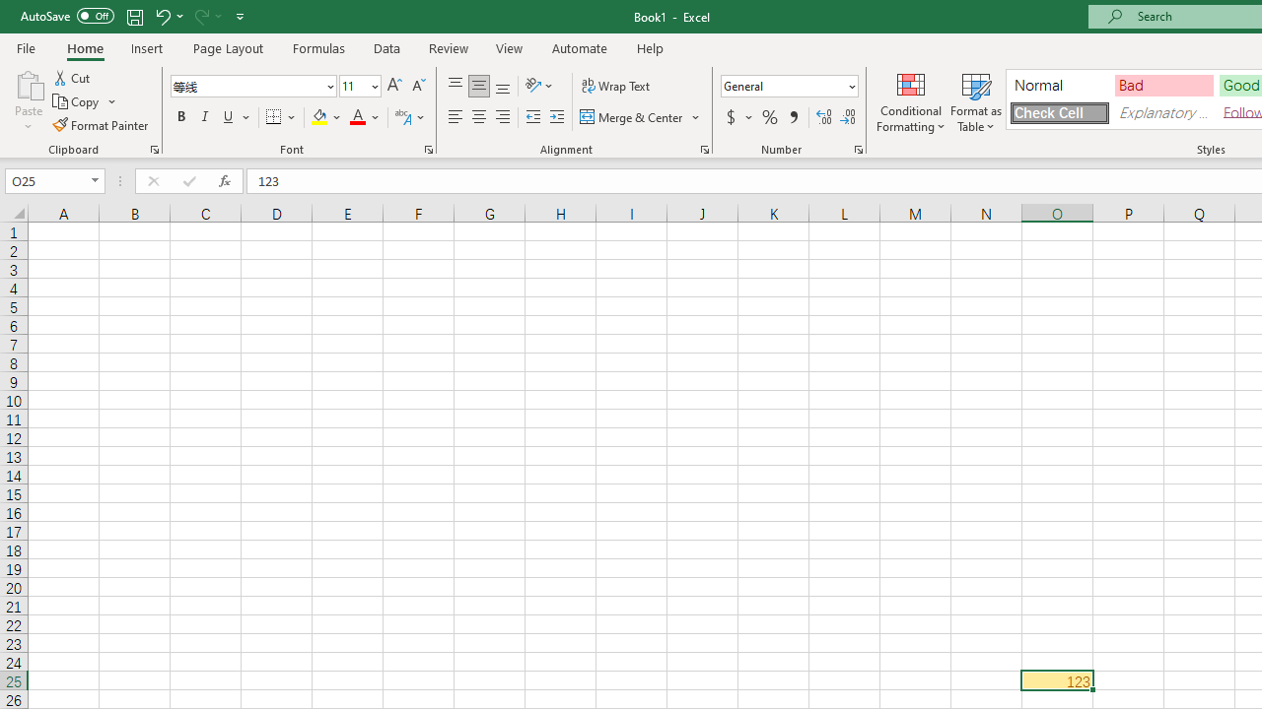 The width and height of the screenshot is (1262, 709). What do you see at coordinates (134, 16) in the screenshot?
I see `Quick Access Toolbar` at bounding box center [134, 16].